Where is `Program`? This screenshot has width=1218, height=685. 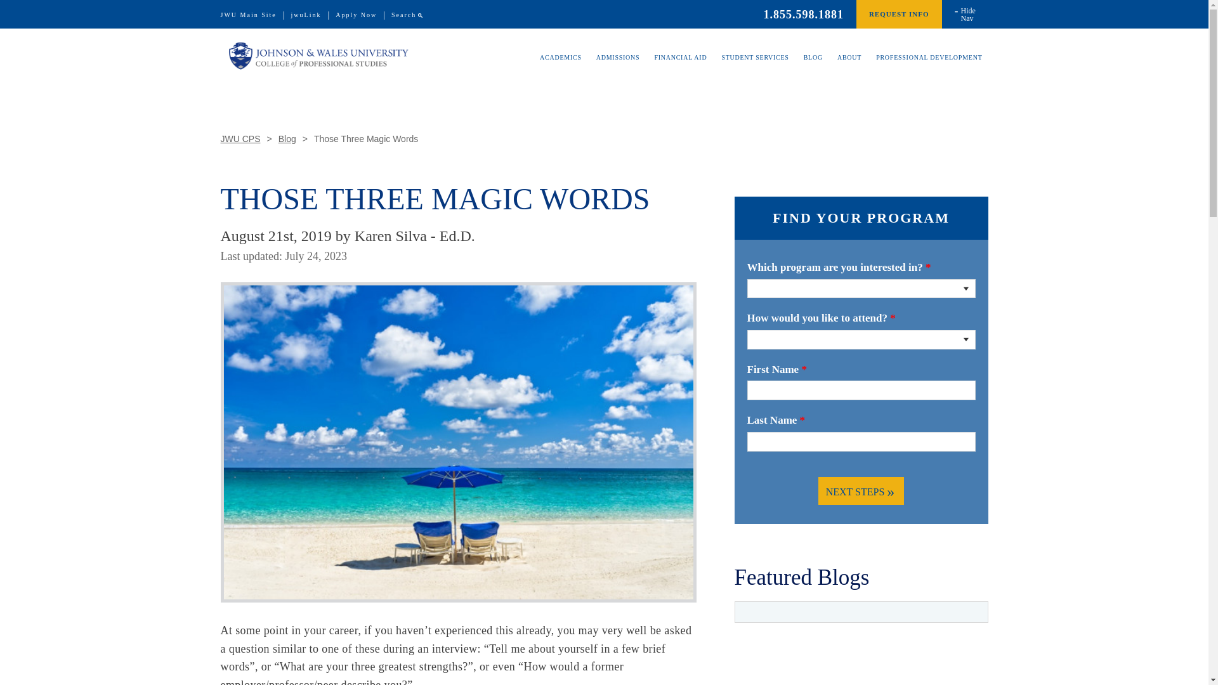
Program is located at coordinates (861, 288).